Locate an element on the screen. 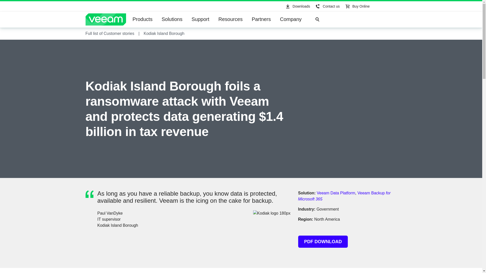 This screenshot has height=273, width=486. Products is located at coordinates (143, 19).